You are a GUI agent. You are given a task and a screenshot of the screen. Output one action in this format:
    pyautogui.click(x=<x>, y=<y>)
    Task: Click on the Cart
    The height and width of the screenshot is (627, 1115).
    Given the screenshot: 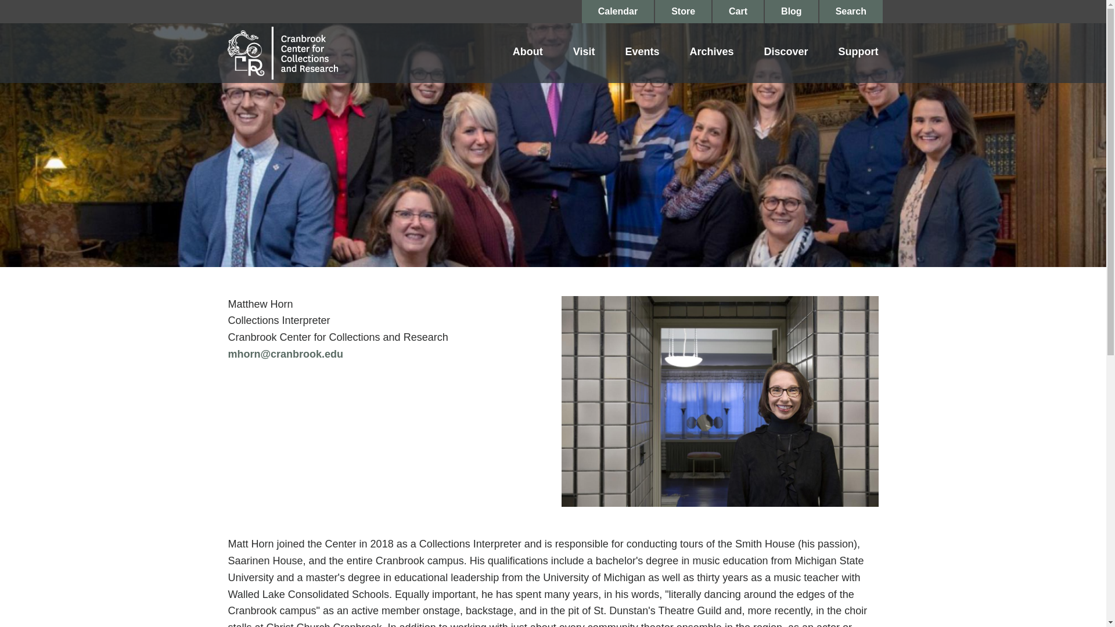 What is the action you would take?
    pyautogui.click(x=738, y=12)
    